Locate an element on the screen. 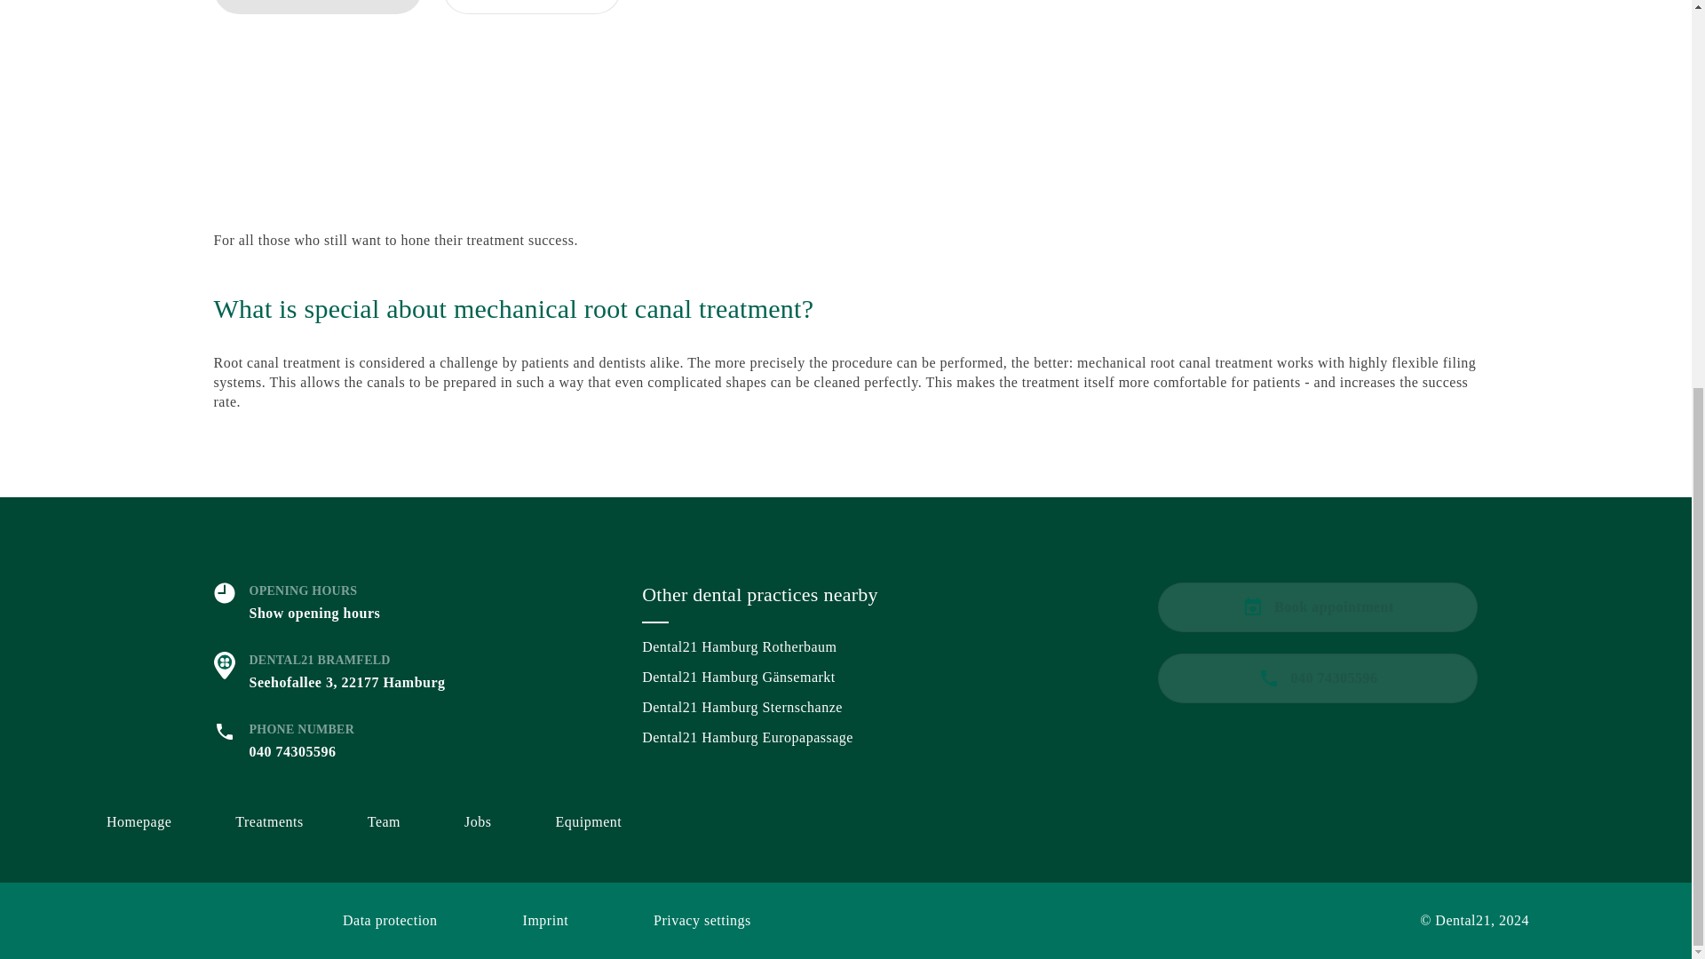  040 74305596 is located at coordinates (531, 7).